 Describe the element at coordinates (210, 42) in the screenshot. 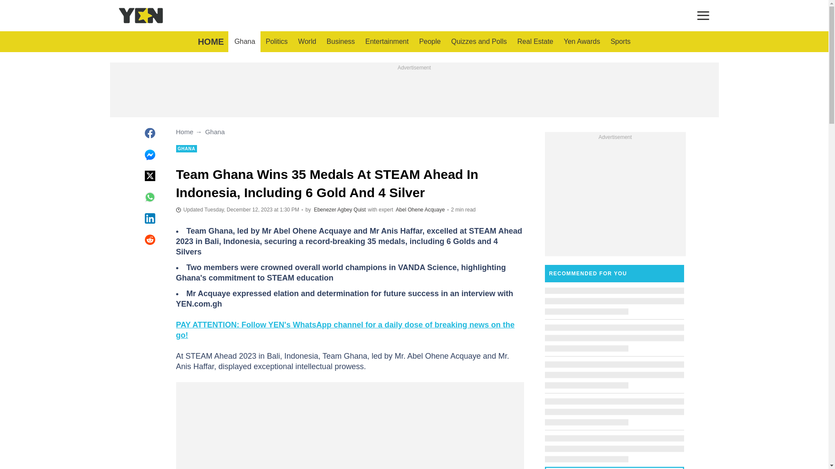

I see `HOME` at that location.